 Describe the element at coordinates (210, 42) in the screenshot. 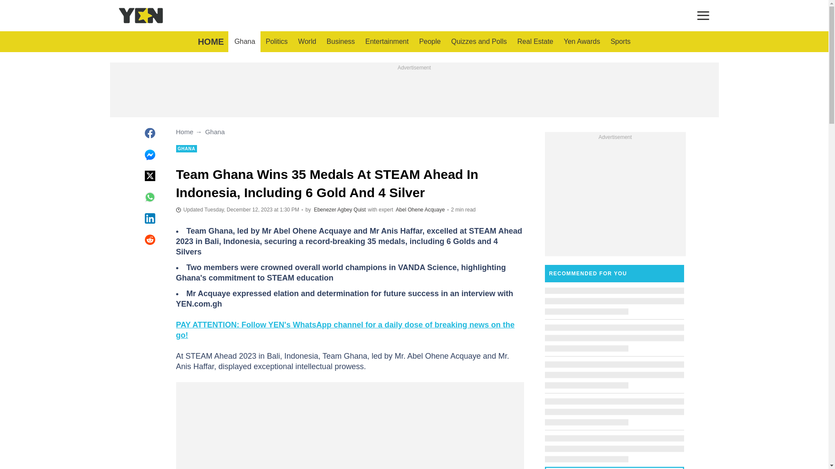

I see `HOME` at that location.